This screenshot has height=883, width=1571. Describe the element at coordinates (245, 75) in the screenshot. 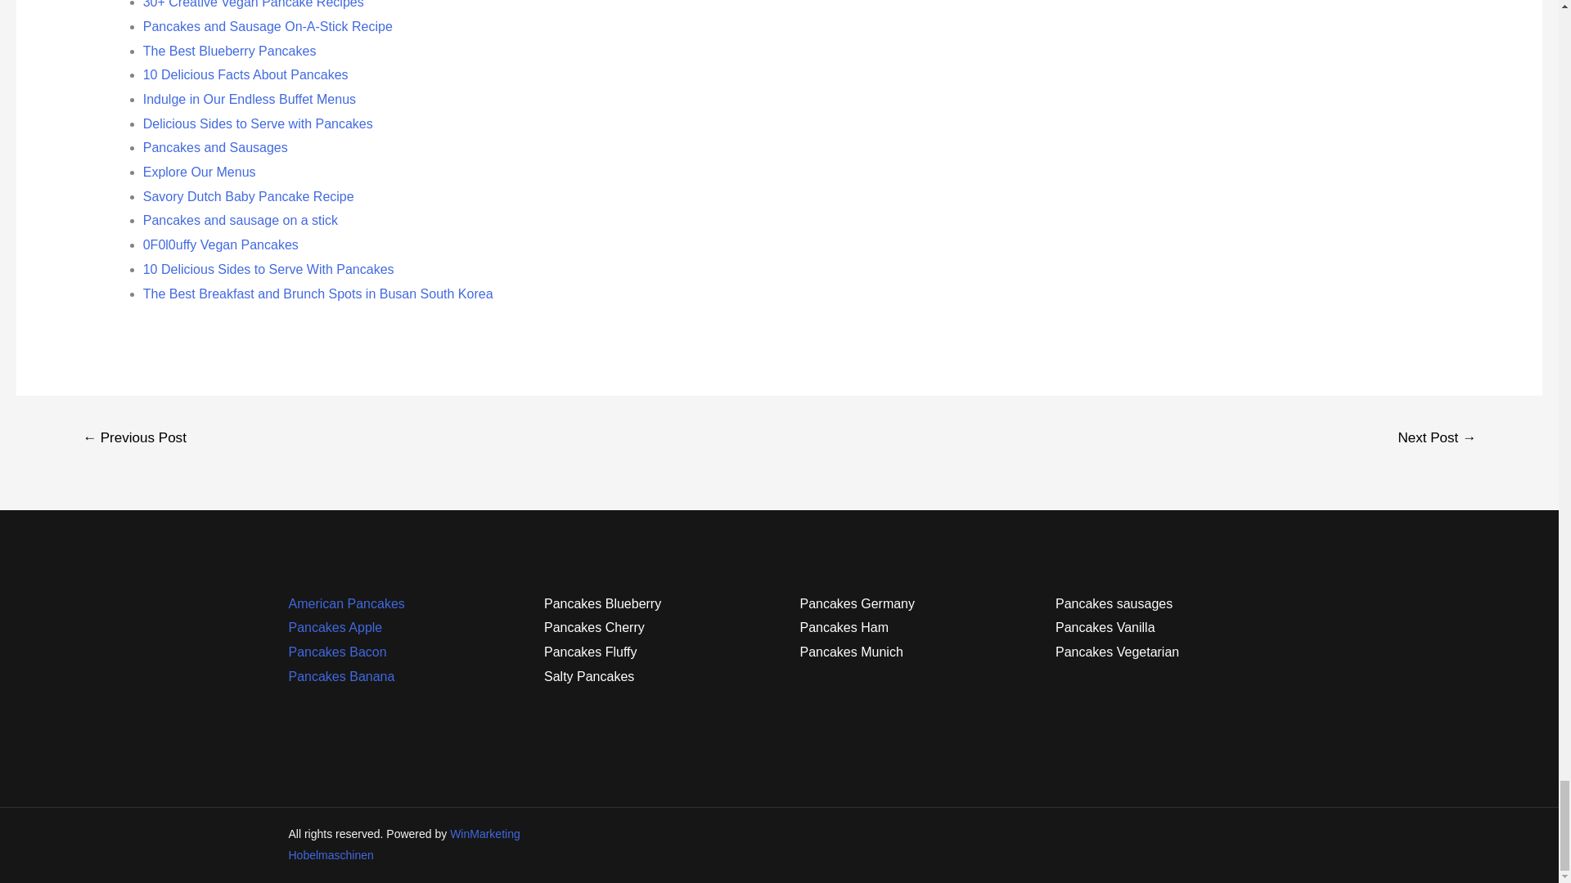

I see `10 Delicious Facts About Pancakes` at that location.